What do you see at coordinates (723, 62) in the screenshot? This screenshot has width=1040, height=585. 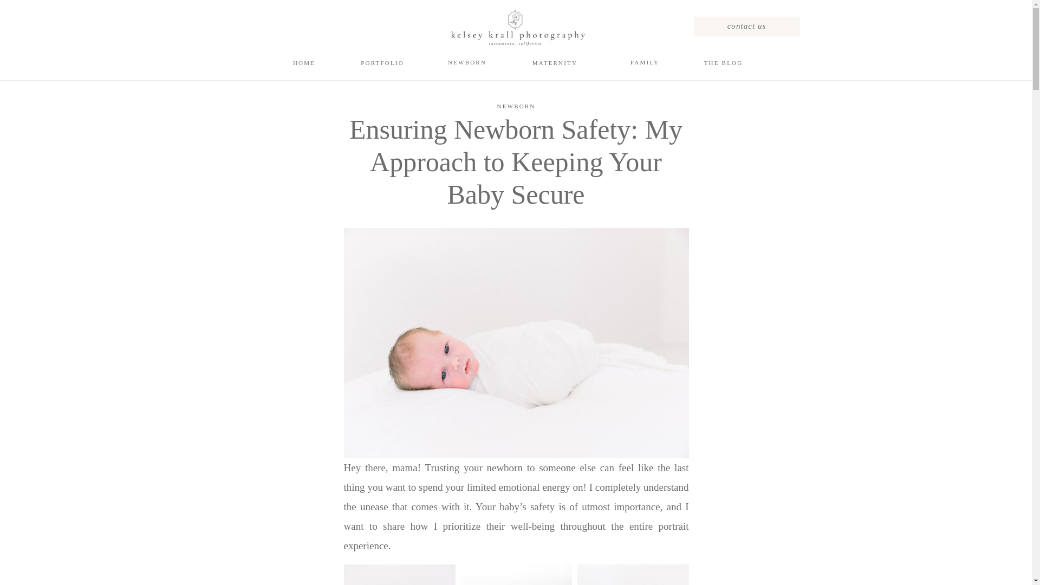 I see `THE BLOG` at bounding box center [723, 62].